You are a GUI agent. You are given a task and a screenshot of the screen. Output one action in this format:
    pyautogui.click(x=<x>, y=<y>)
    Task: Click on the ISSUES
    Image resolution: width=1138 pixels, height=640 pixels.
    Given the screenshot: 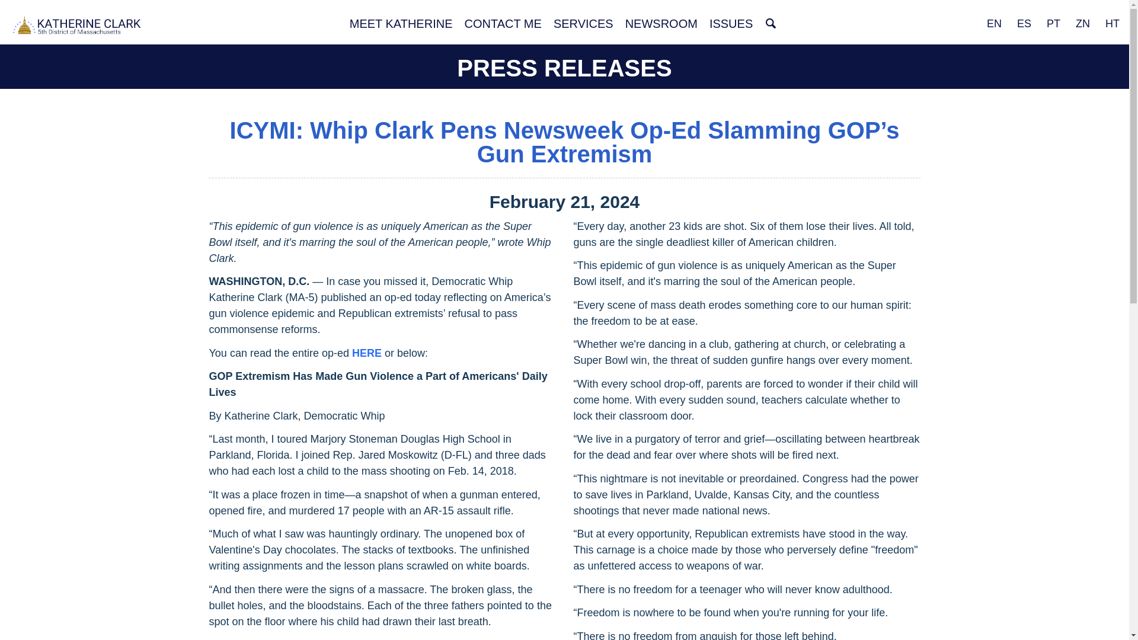 What is the action you would take?
    pyautogui.click(x=731, y=24)
    